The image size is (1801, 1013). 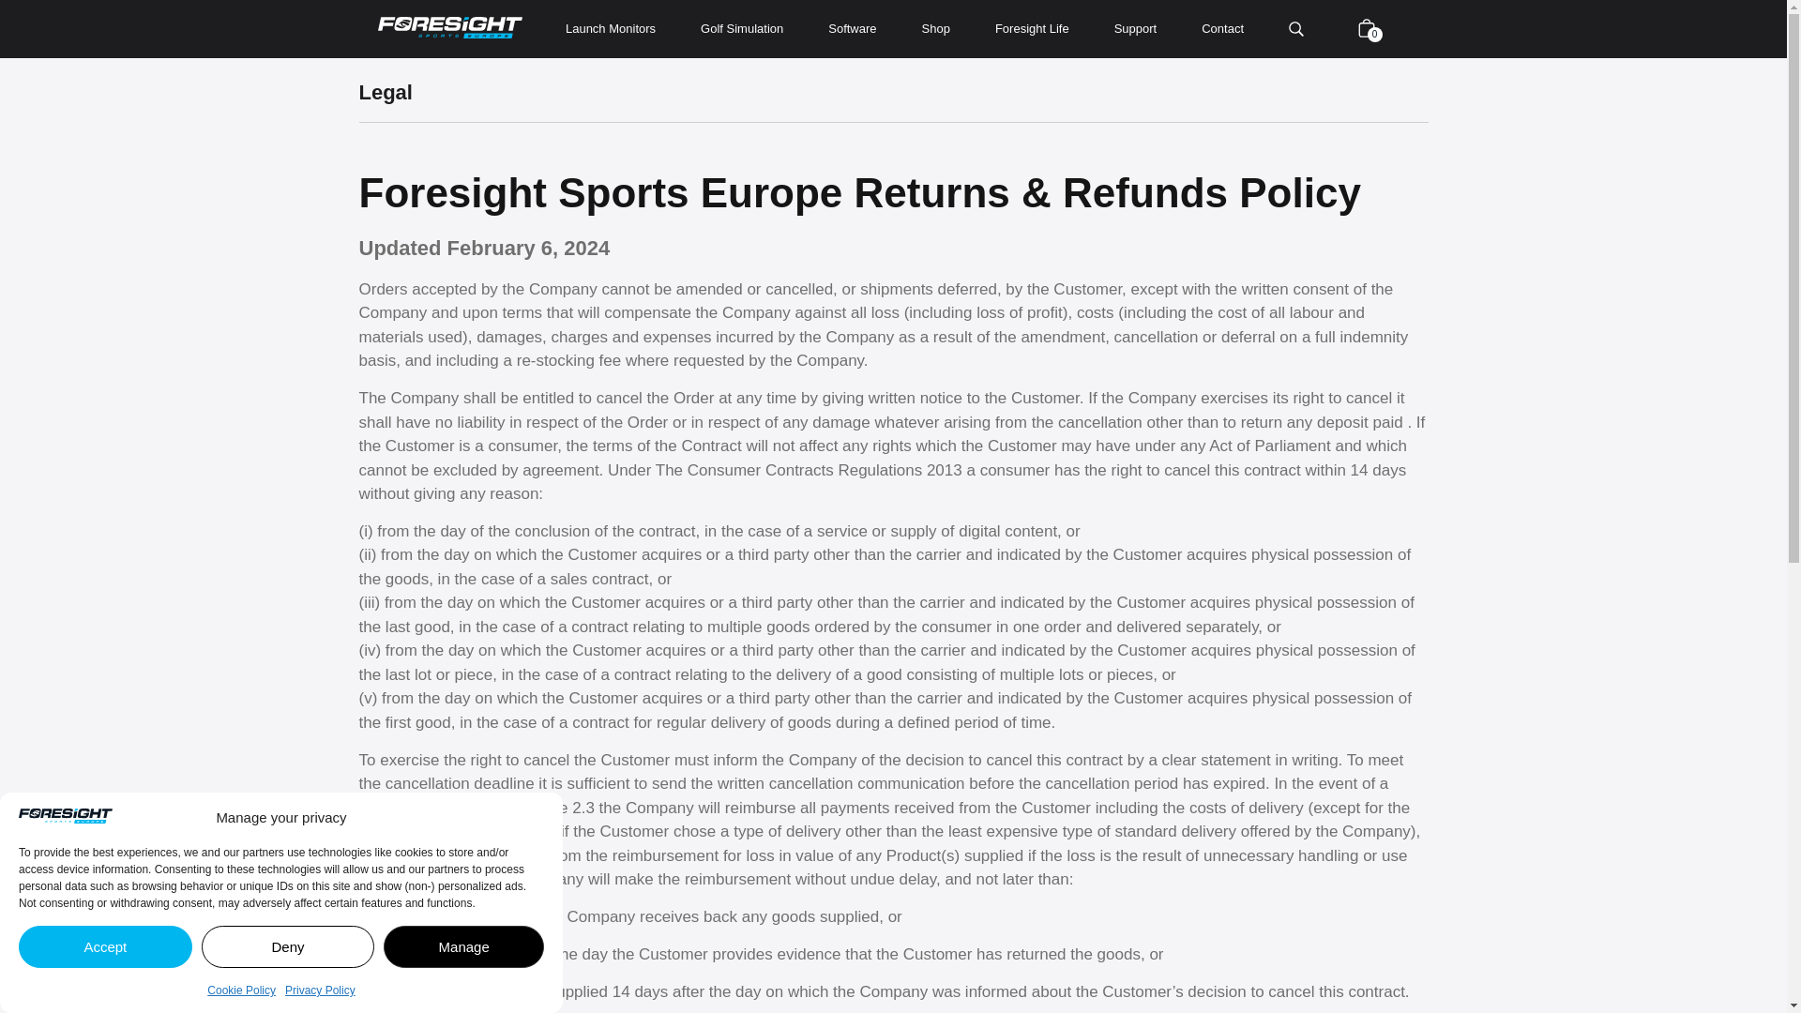 I want to click on Accept, so click(x=105, y=947).